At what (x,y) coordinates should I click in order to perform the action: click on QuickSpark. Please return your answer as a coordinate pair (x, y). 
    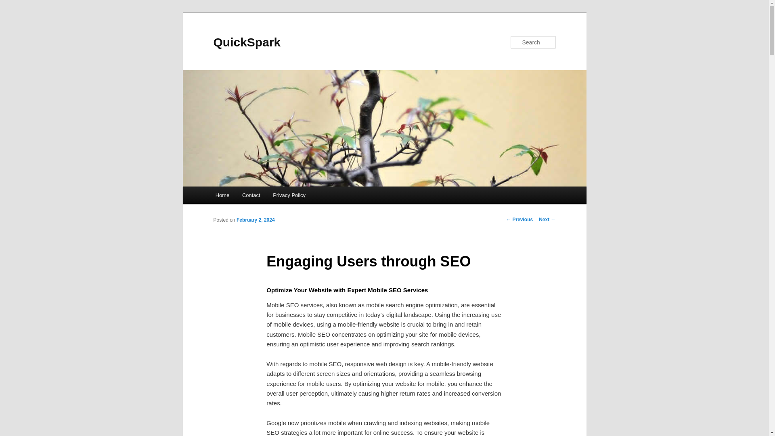
    Looking at the image, I should click on (247, 42).